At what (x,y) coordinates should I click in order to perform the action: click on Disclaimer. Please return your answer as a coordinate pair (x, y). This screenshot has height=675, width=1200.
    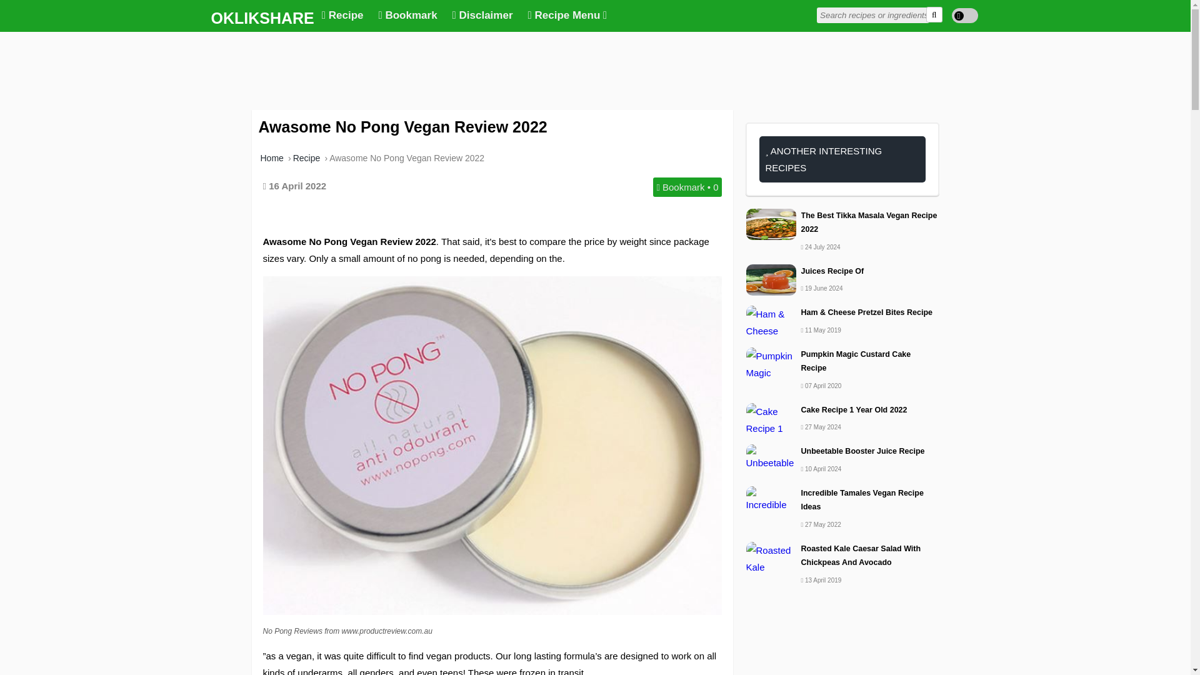
    Looking at the image, I should click on (482, 16).